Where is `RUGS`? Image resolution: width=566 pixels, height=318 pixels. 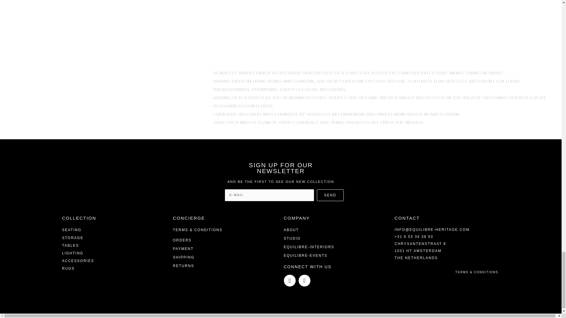 RUGS is located at coordinates (68, 269).